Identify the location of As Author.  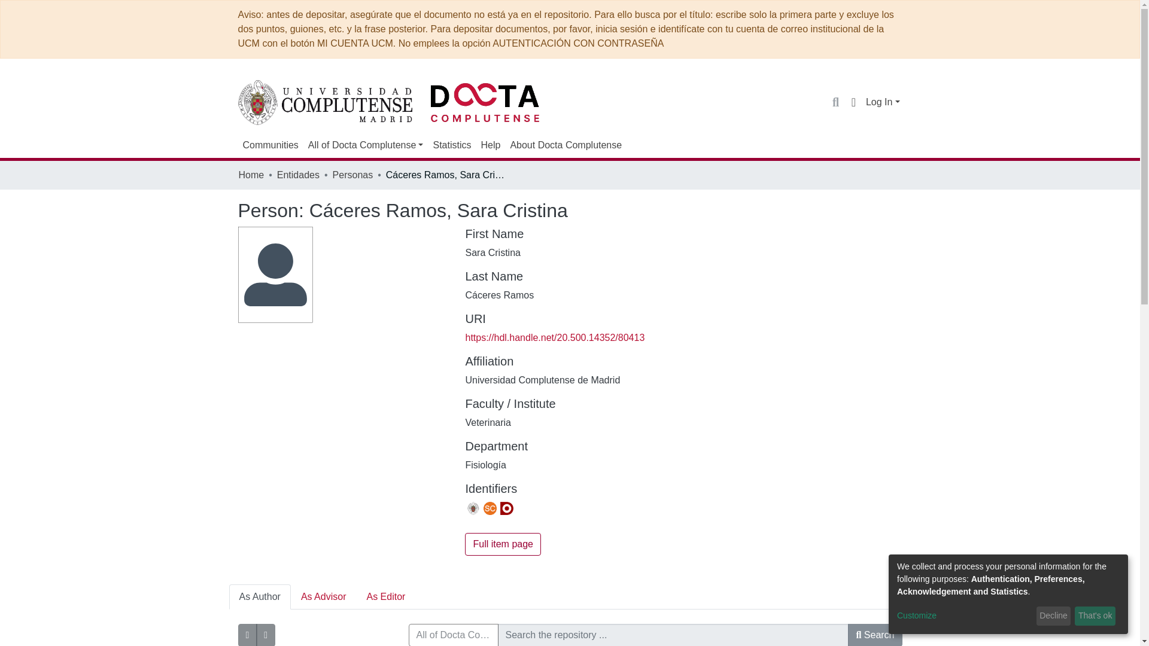
(260, 597).